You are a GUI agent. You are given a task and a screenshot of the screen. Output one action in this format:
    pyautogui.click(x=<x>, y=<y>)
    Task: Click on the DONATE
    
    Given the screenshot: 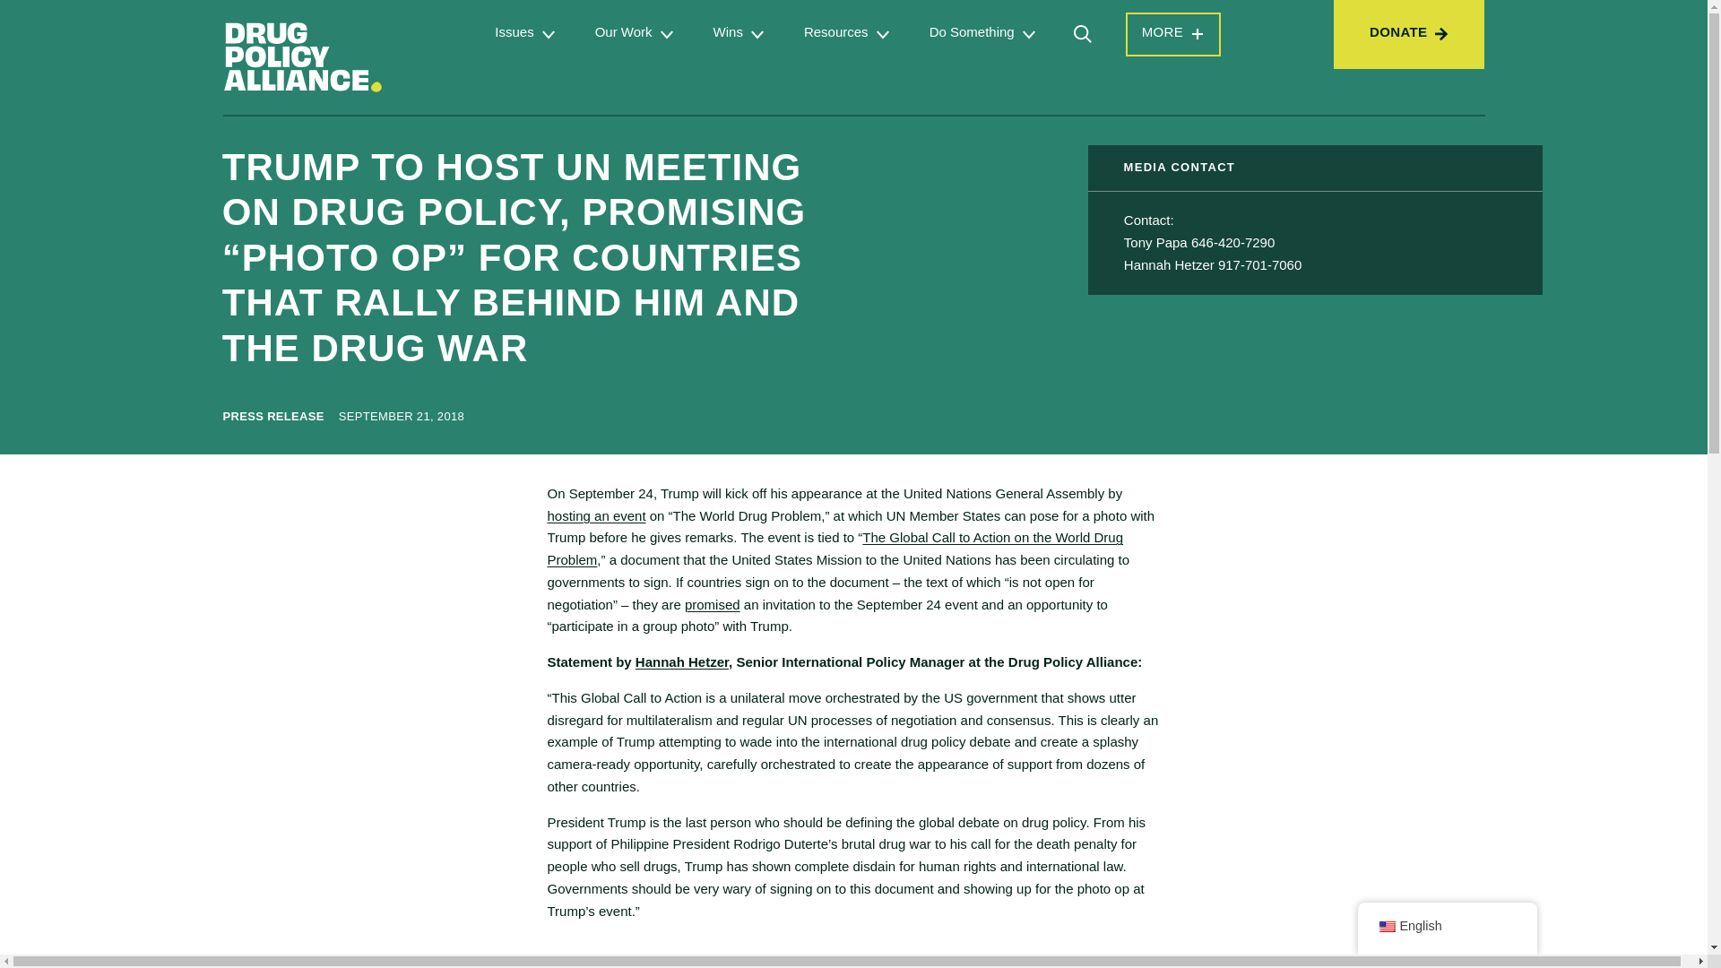 What is the action you would take?
    pyautogui.click(x=1409, y=34)
    